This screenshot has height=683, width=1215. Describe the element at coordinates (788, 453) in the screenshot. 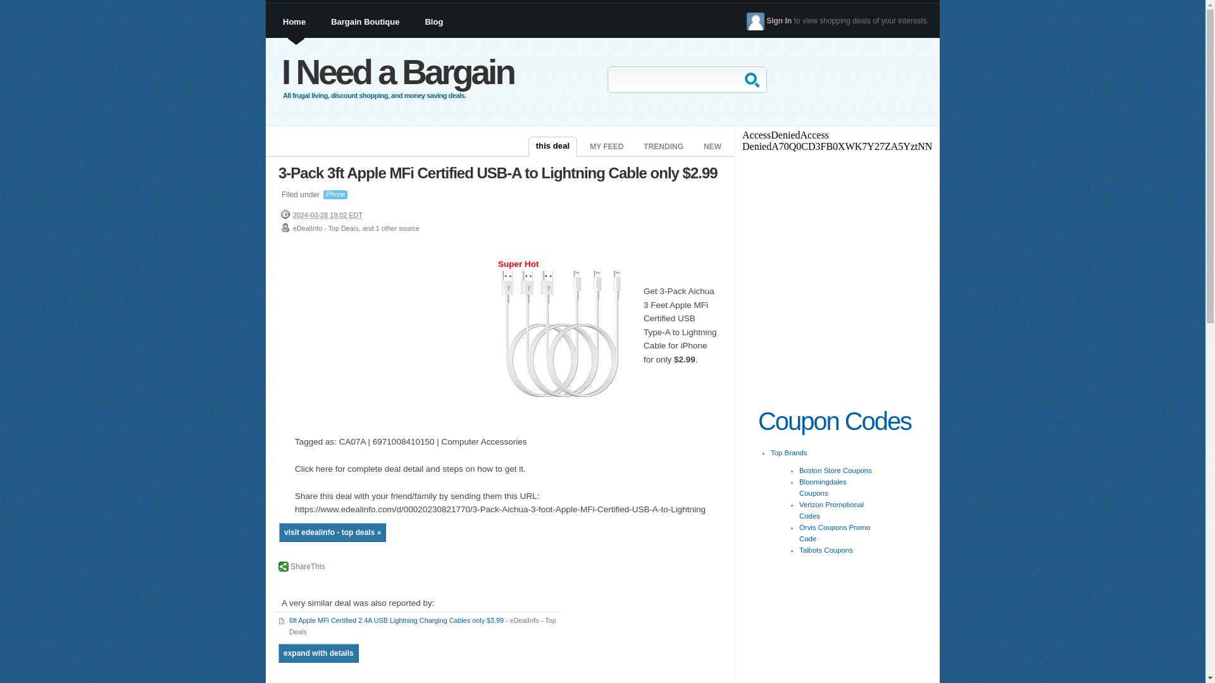

I see `Top Brands` at that location.